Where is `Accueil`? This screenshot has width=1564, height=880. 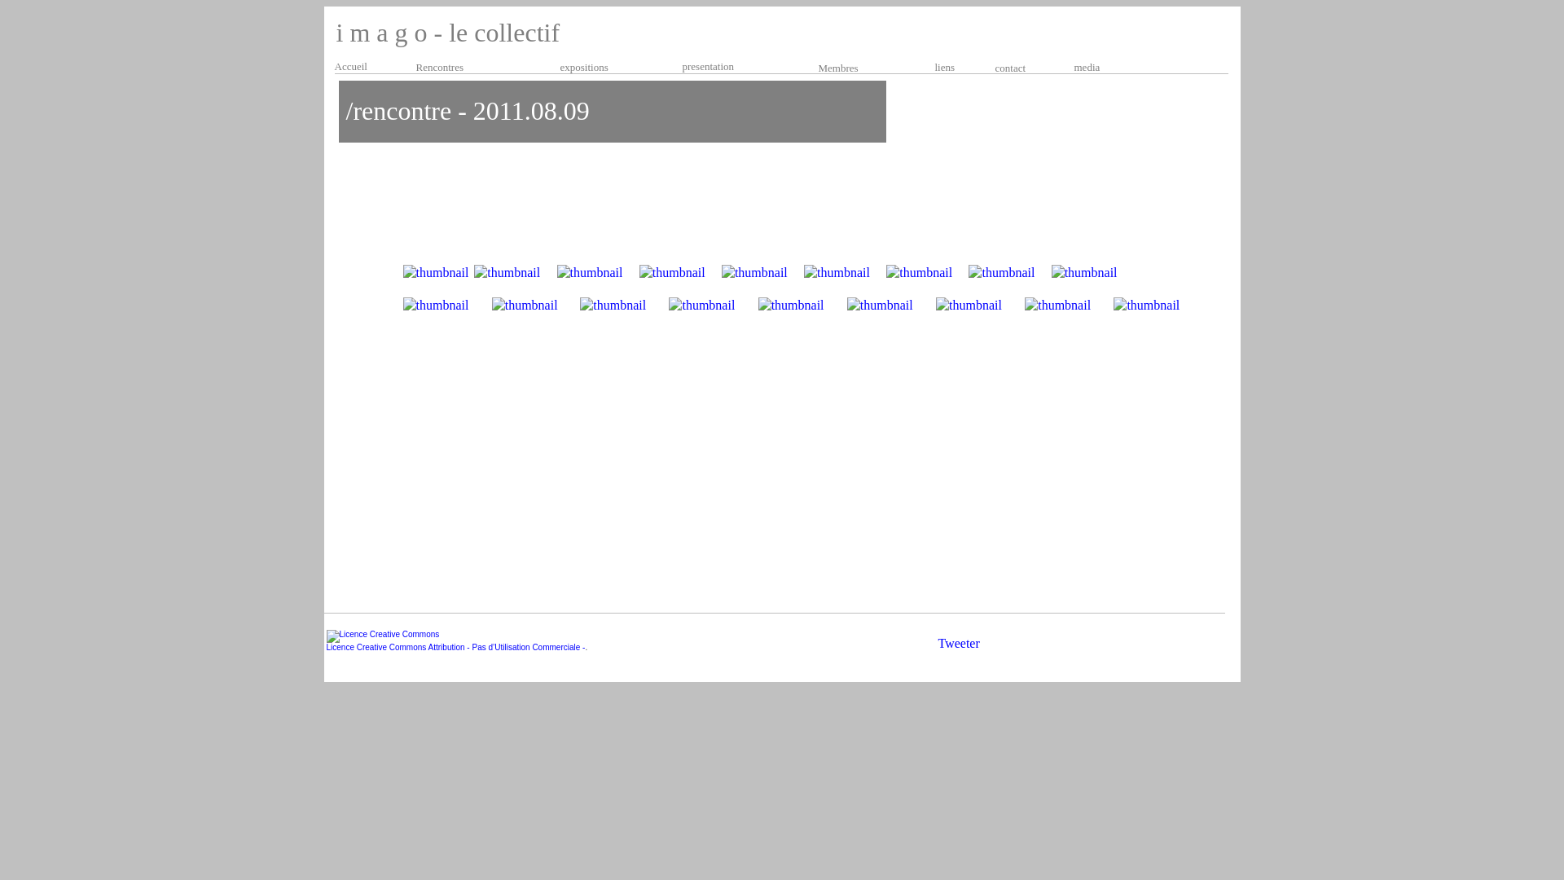 Accueil is located at coordinates (350, 65).